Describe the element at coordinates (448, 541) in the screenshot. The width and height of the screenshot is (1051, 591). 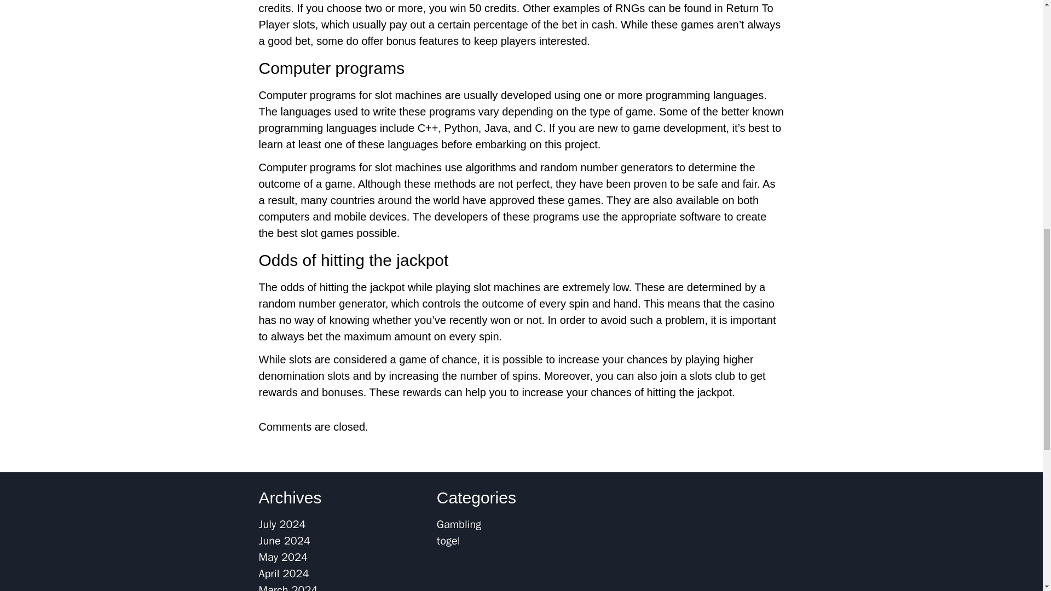
I see `togel` at that location.